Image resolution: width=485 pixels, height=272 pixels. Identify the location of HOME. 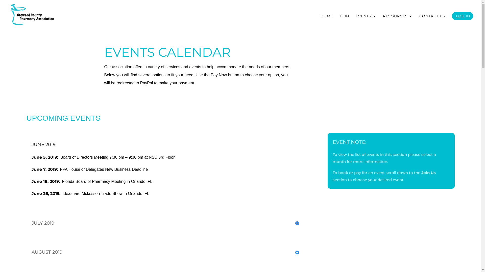
(327, 22).